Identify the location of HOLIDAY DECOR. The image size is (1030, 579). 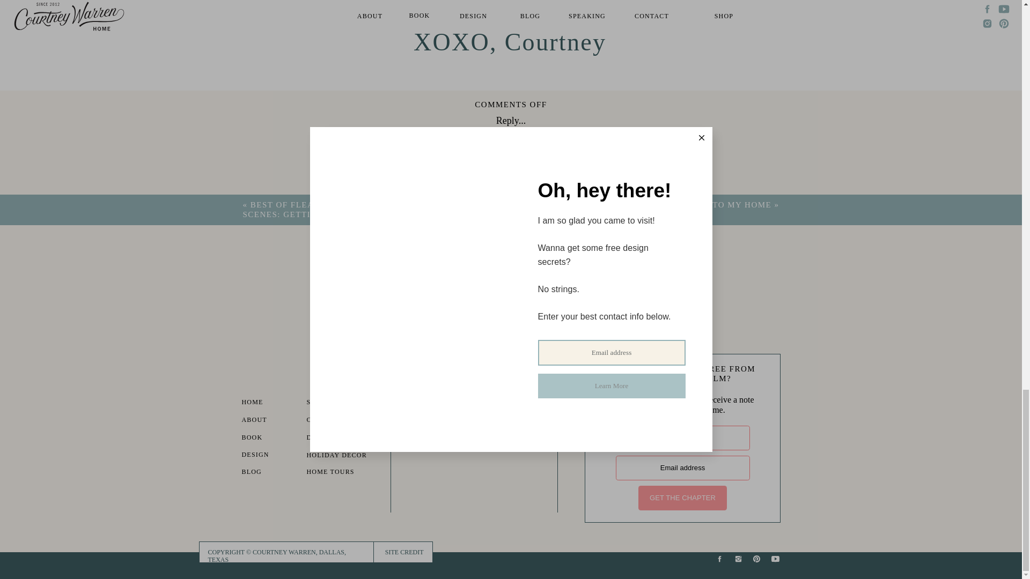
(343, 456).